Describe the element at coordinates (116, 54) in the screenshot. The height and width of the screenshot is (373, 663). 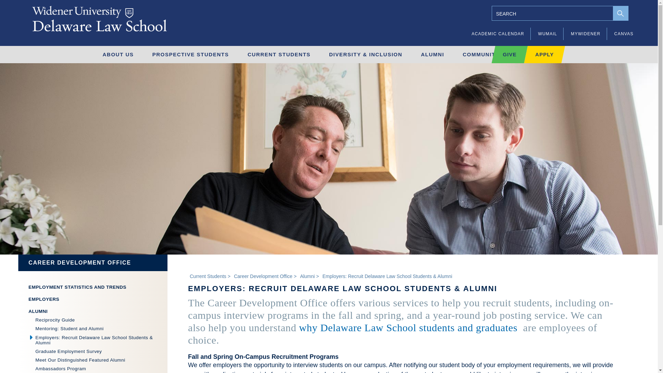
I see `ABOUT US` at that location.